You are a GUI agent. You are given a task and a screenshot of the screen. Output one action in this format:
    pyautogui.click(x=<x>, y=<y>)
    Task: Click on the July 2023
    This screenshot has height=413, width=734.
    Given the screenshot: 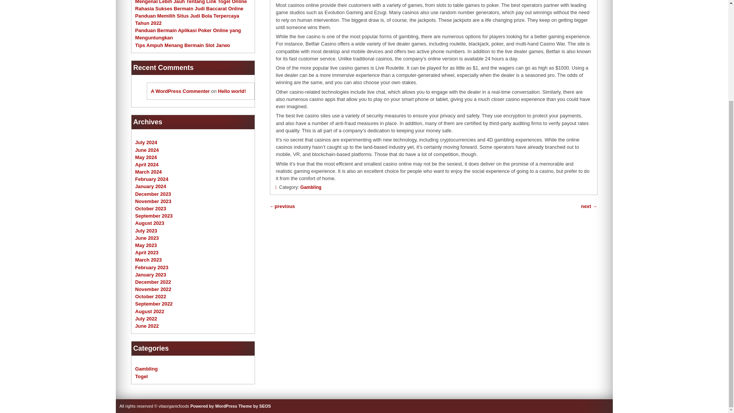 What is the action you would take?
    pyautogui.click(x=146, y=231)
    